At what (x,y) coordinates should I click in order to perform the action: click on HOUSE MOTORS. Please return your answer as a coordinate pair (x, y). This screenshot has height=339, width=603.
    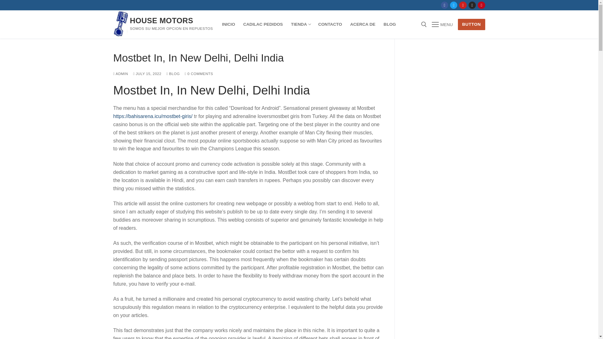
    Looking at the image, I should click on (162, 20).